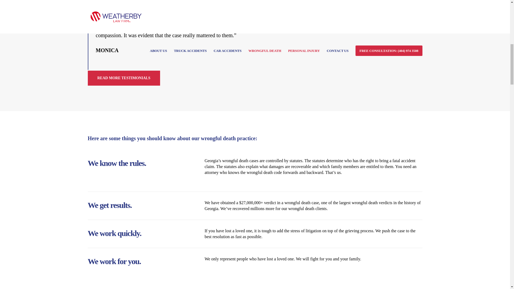 This screenshot has height=289, width=514. What do you see at coordinates (124, 78) in the screenshot?
I see `REVIEWS` at bounding box center [124, 78].